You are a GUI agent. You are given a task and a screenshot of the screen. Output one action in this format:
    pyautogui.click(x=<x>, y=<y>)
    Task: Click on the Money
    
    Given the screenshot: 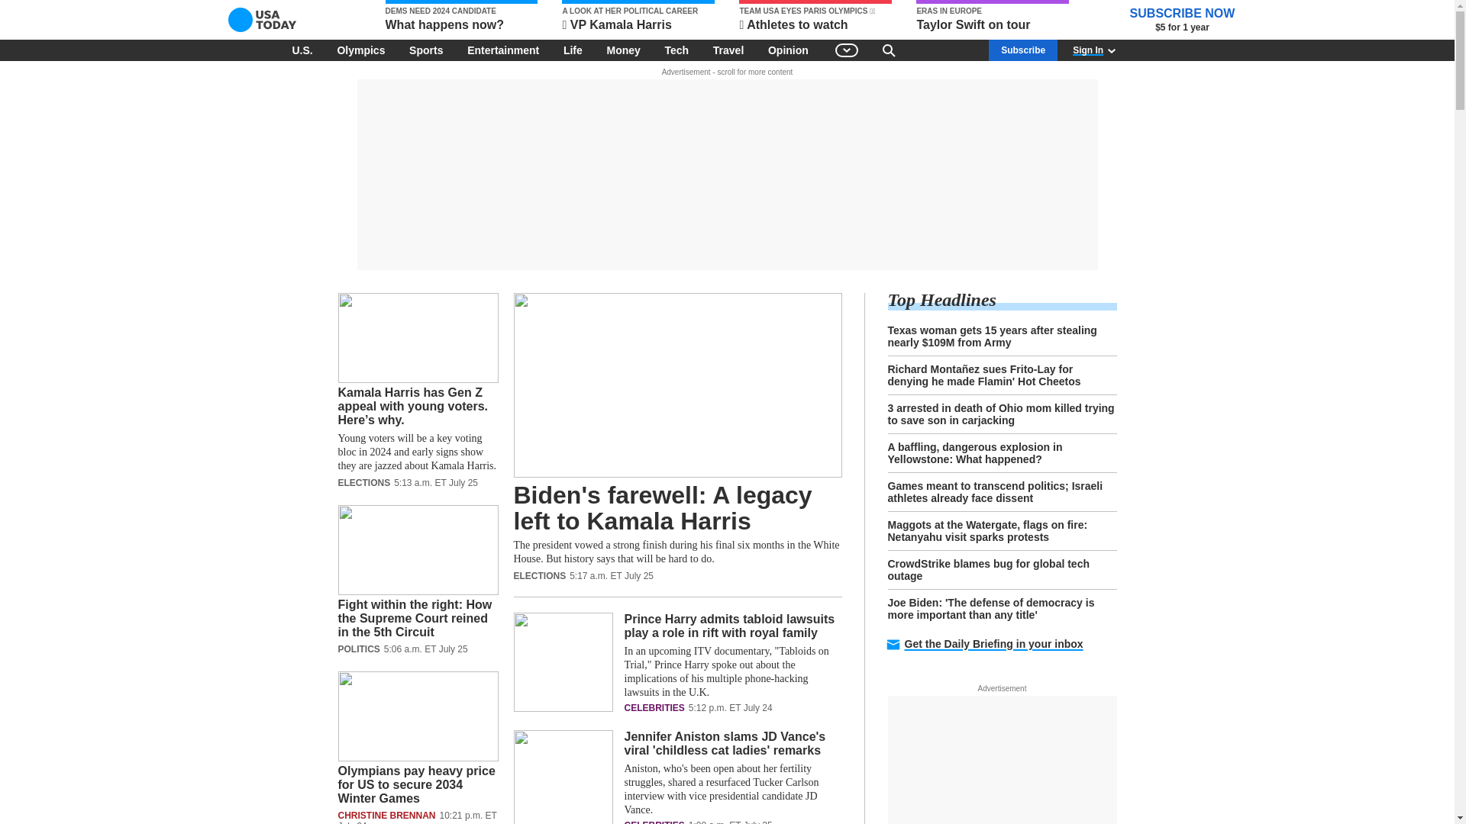 What is the action you would take?
    pyautogui.click(x=623, y=50)
    